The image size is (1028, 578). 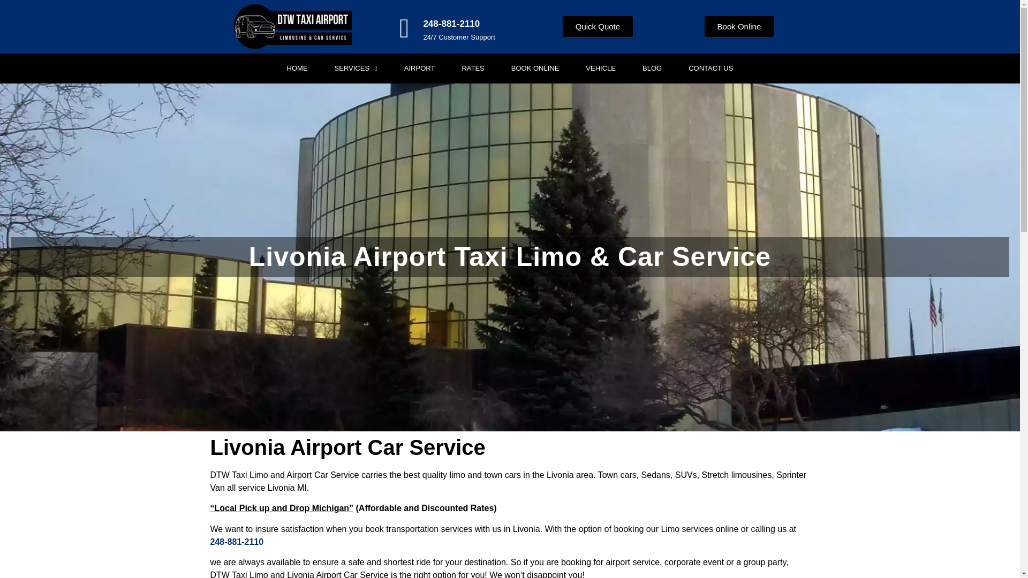 I want to click on RATES, so click(x=472, y=69).